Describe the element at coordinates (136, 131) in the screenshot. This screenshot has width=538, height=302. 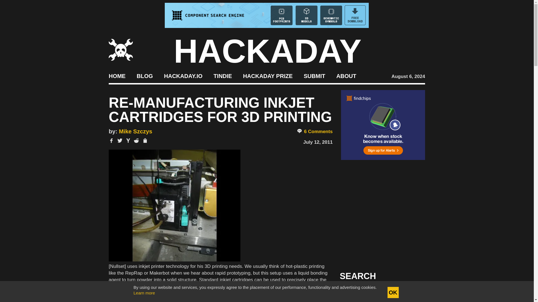
I see `Posts by Mike Szczys` at that location.